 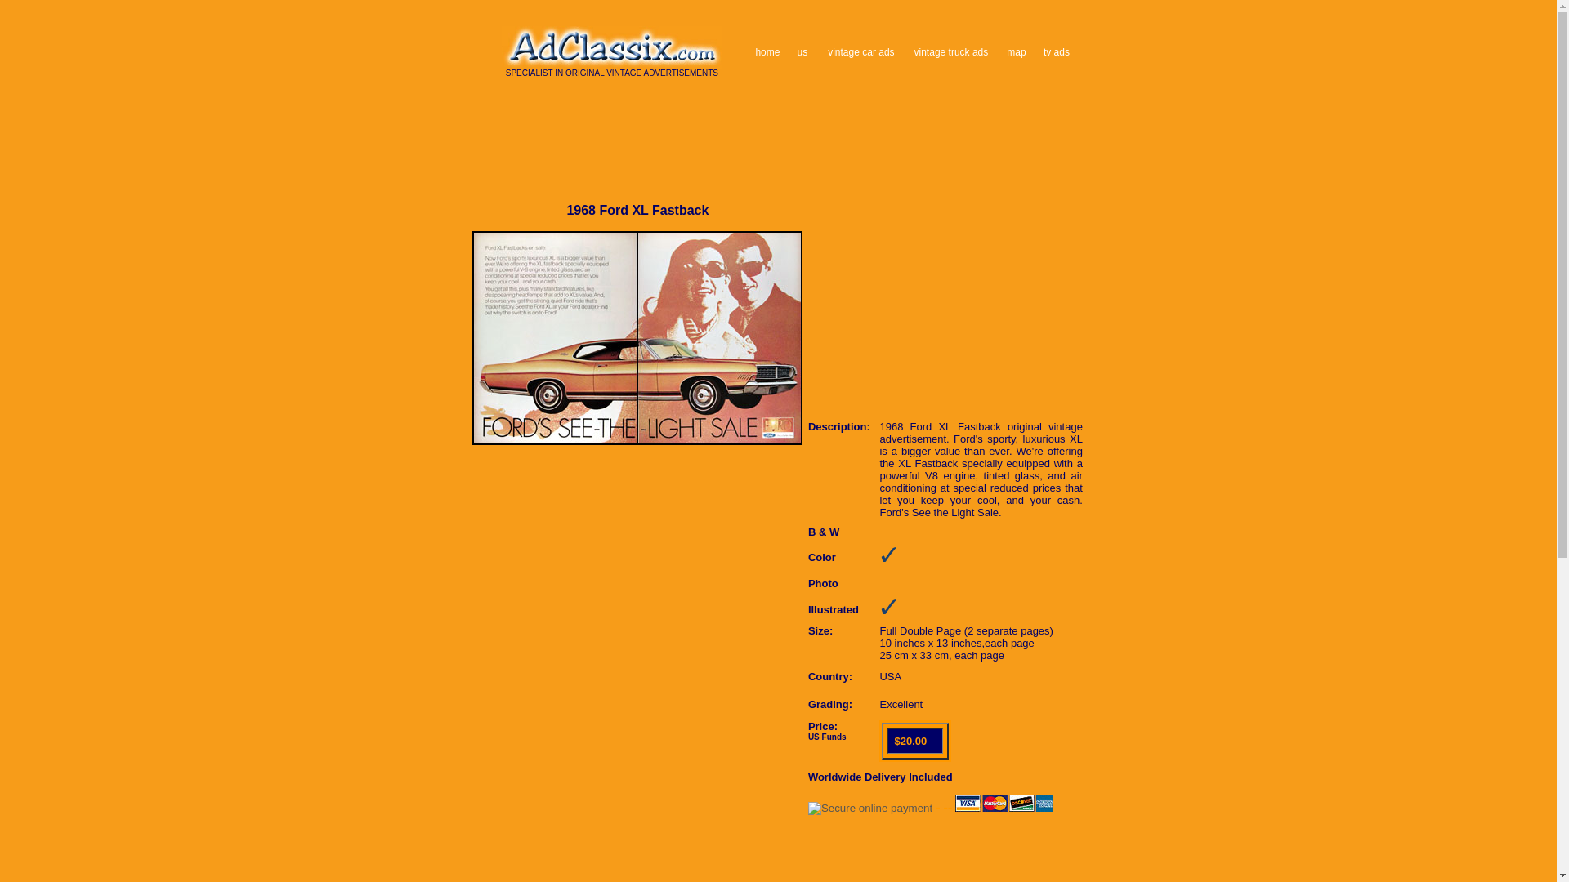 I want to click on vintage truck ads, so click(x=951, y=51).